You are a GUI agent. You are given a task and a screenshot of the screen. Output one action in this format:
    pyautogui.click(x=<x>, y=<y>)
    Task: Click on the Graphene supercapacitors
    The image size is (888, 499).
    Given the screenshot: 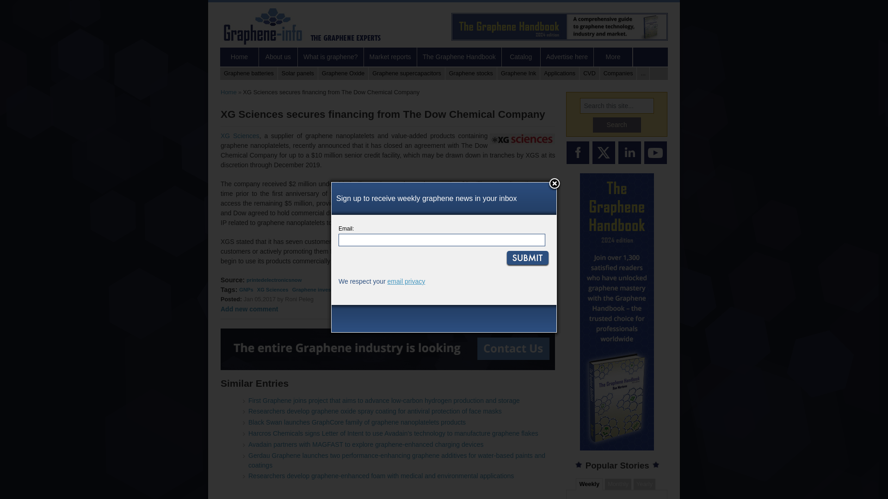 What is the action you would take?
    pyautogui.click(x=406, y=73)
    